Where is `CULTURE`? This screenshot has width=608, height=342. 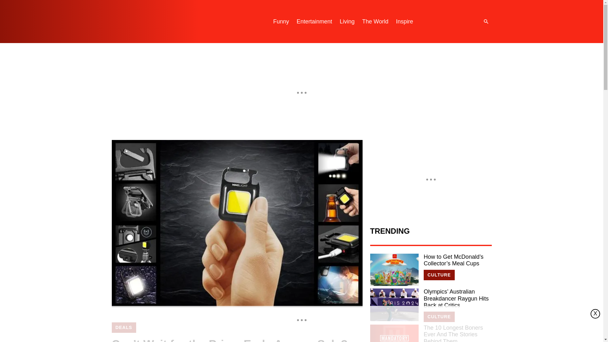 CULTURE is located at coordinates (439, 317).